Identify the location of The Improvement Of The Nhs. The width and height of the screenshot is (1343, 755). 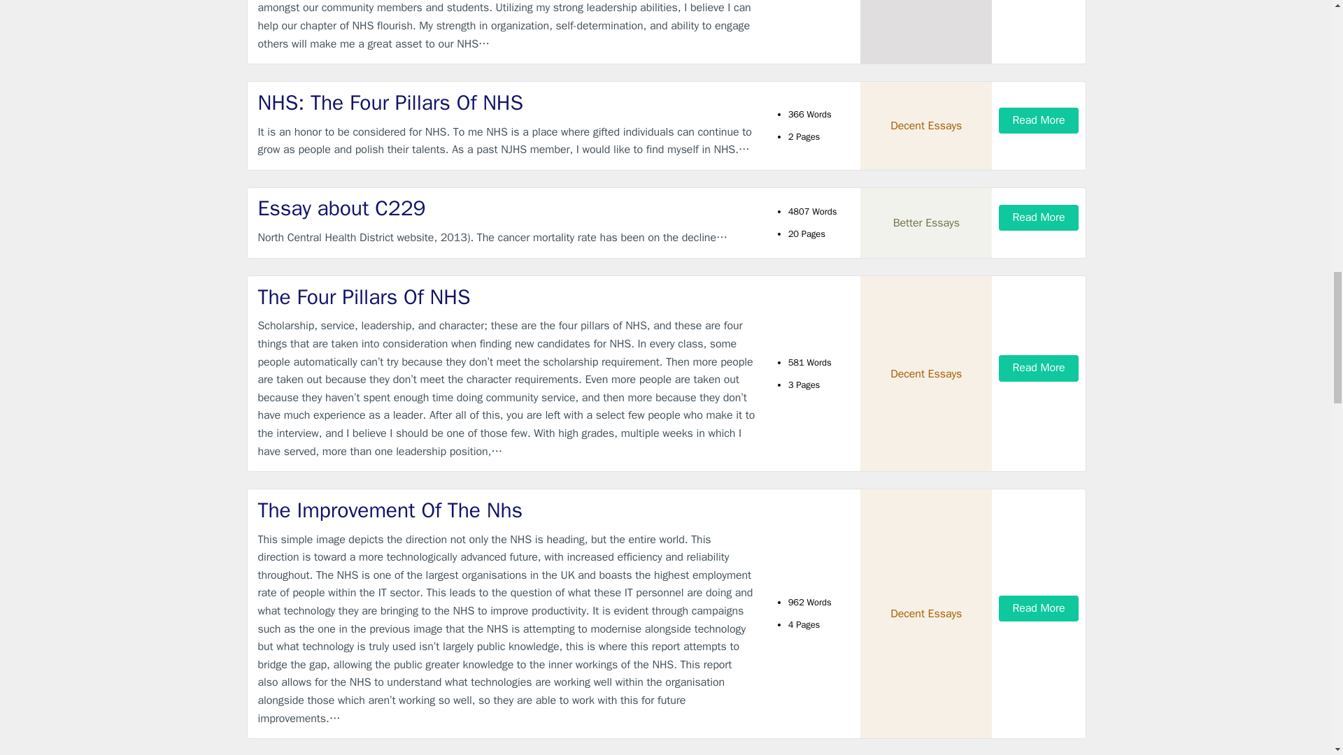
(506, 510).